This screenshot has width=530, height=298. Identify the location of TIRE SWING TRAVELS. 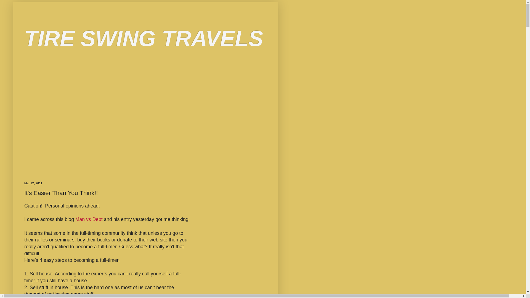
(144, 38).